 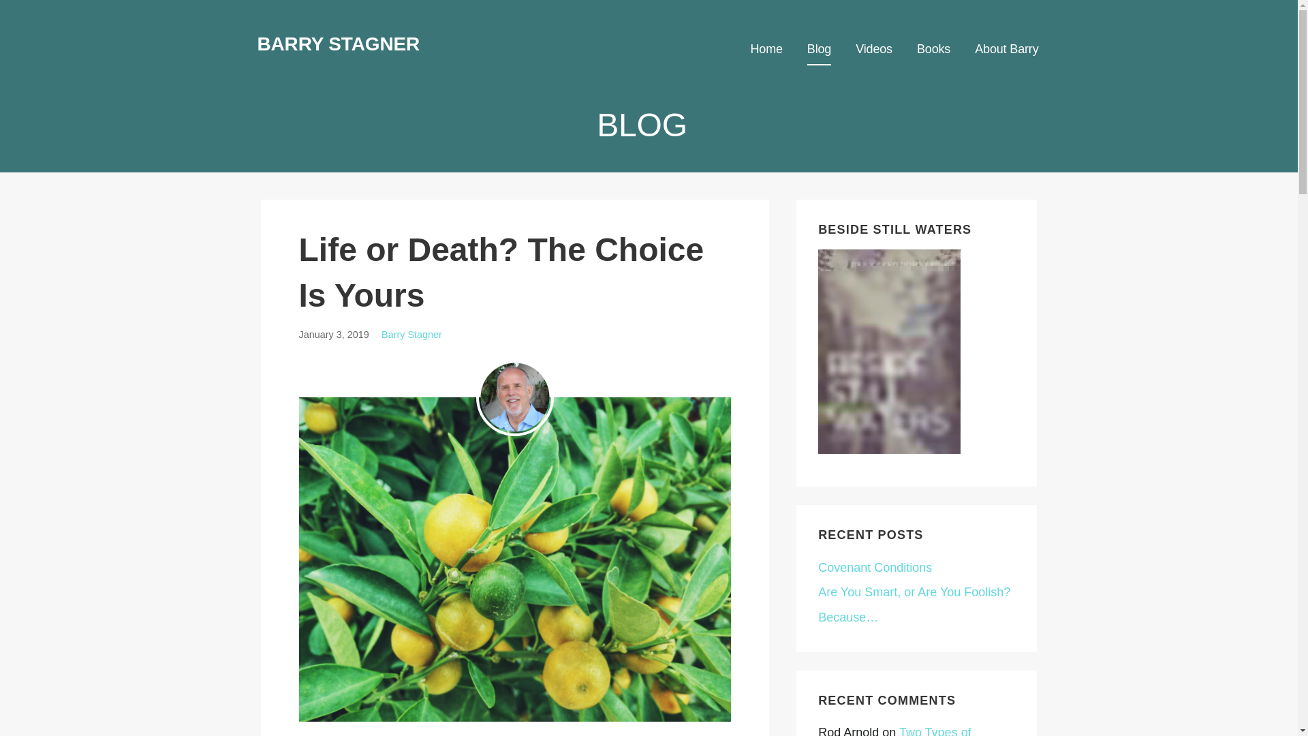 I want to click on Covenant Conditions, so click(x=875, y=567).